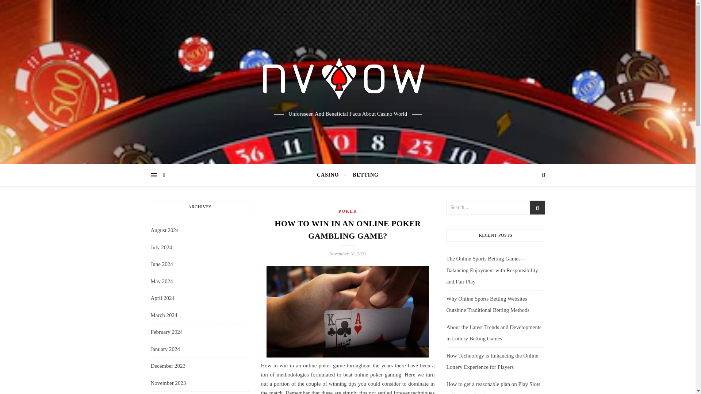 The width and height of the screenshot is (701, 394). Describe the element at coordinates (168, 366) in the screenshot. I see `December 2023` at that location.